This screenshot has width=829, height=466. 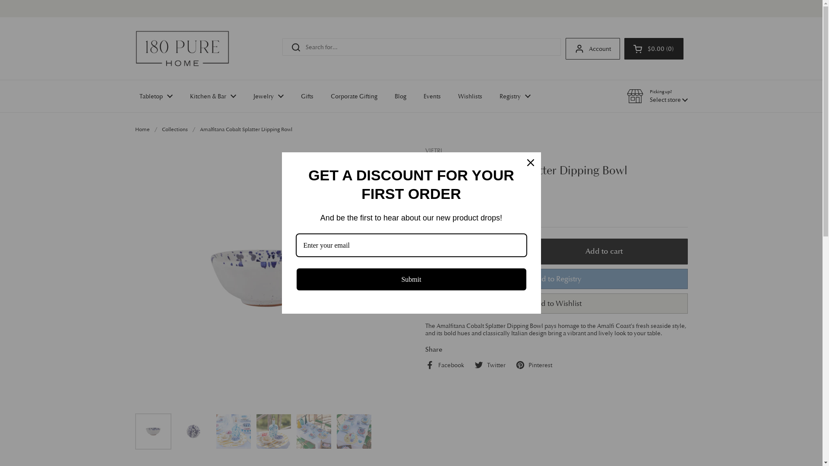 I want to click on Events, so click(x=432, y=96).